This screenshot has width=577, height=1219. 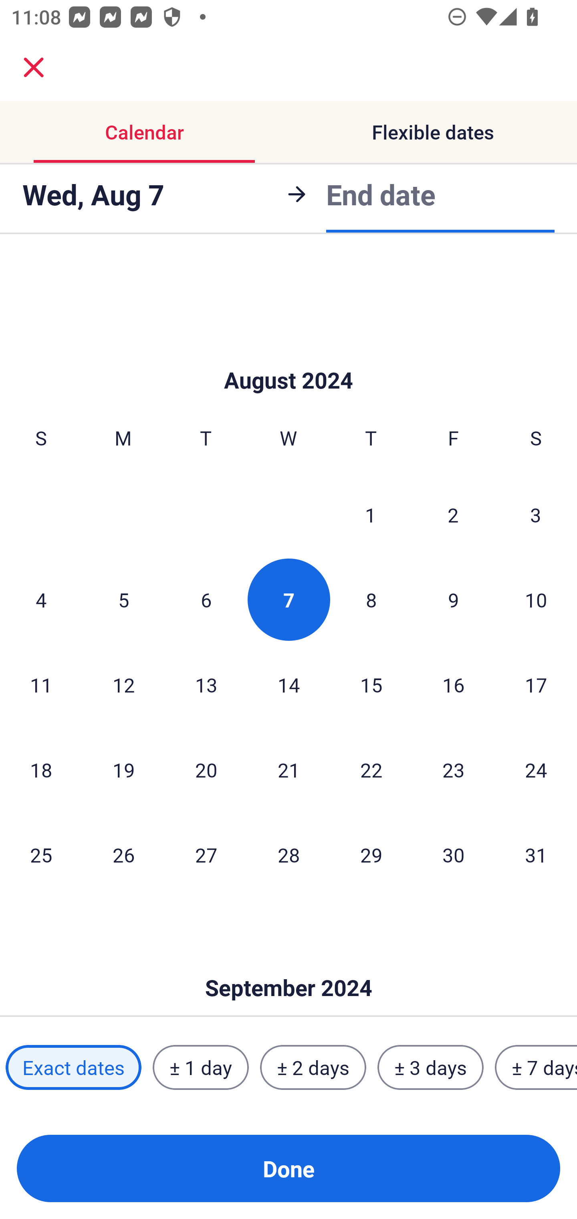 What do you see at coordinates (41, 684) in the screenshot?
I see `11 Sunday, August 11, 2024` at bounding box center [41, 684].